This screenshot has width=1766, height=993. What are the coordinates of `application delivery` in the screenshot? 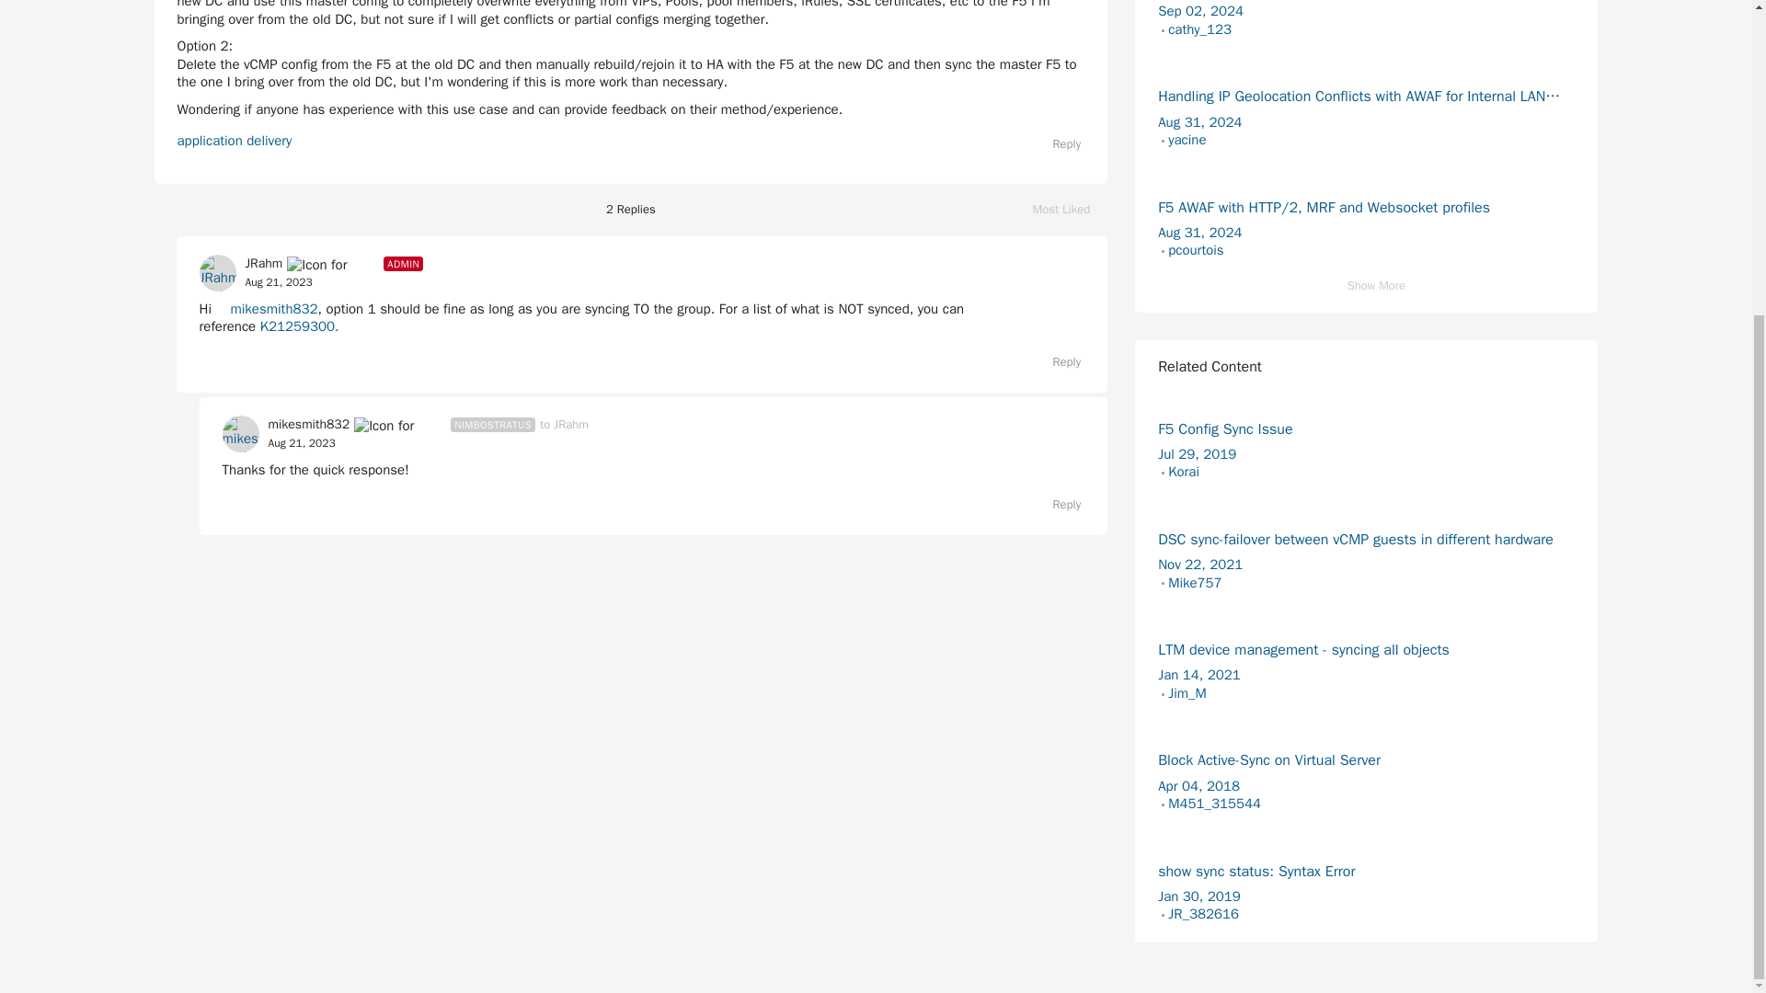 It's located at (234, 140).